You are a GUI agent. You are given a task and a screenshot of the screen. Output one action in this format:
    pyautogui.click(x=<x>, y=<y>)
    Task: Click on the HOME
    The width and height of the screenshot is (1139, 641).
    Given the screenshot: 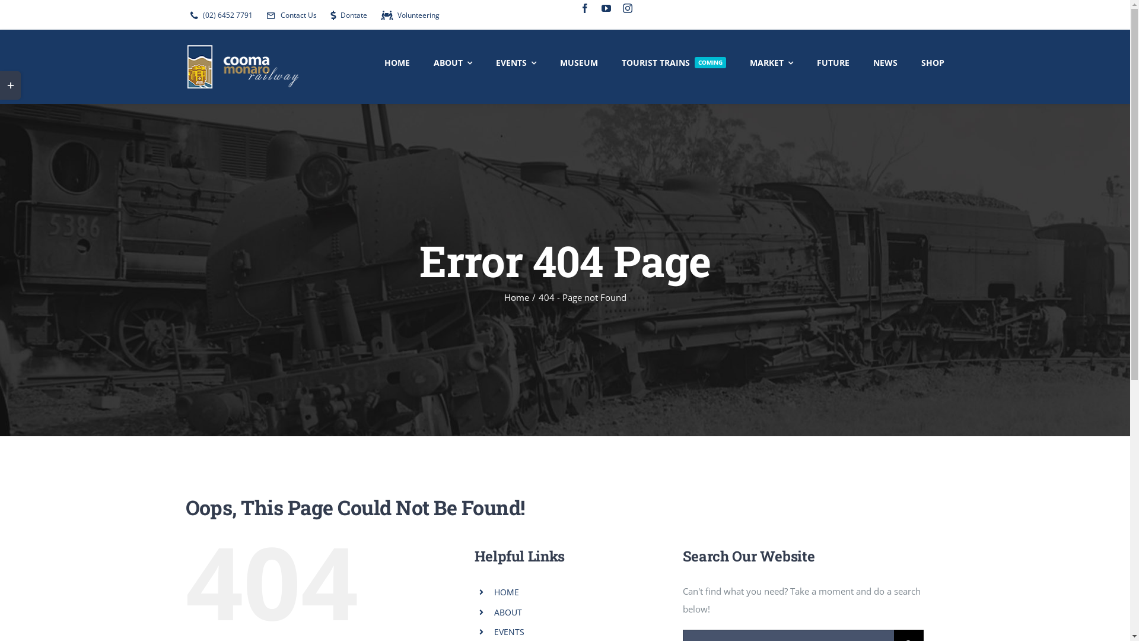 What is the action you would take?
    pyautogui.click(x=397, y=61)
    